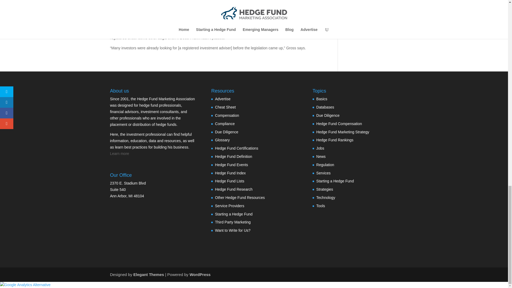 The height and width of the screenshot is (288, 512). Describe the element at coordinates (225, 123) in the screenshot. I see `Compliance` at that location.